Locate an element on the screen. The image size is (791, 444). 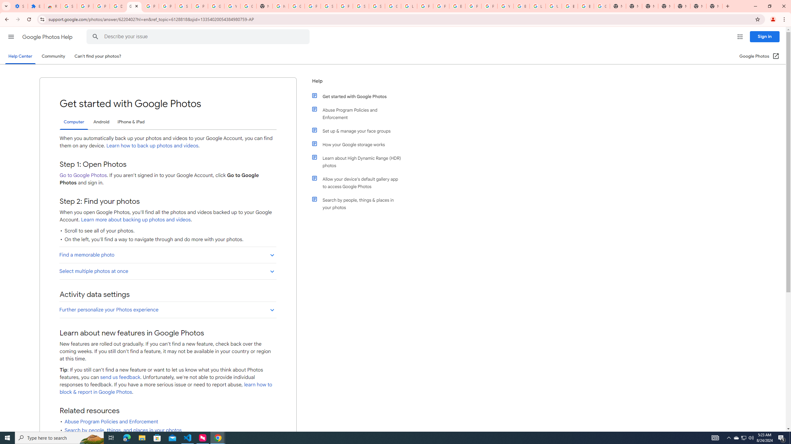
Set up & manage your face groups is located at coordinates (359, 131).